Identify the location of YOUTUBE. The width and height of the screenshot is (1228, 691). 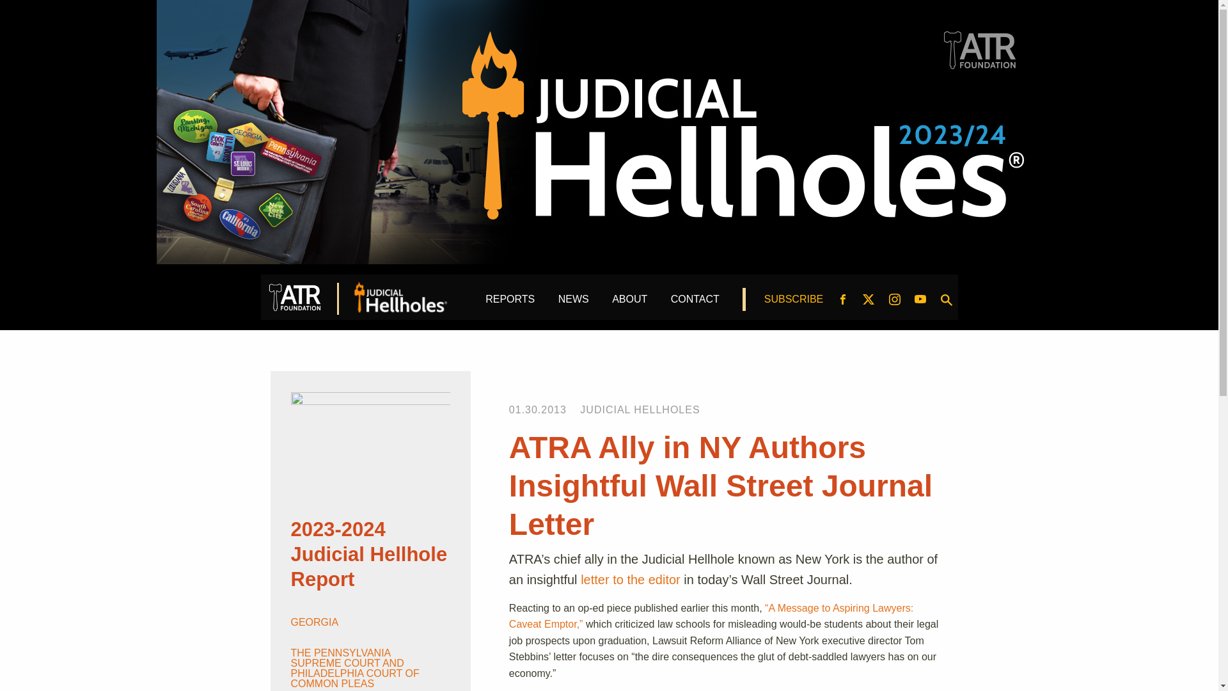
(920, 300).